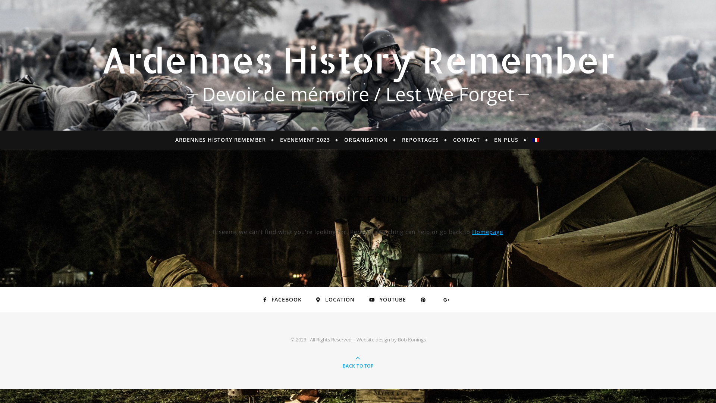 The width and height of the screenshot is (716, 403). Describe the element at coordinates (305, 140) in the screenshot. I see `EVENEMENT 2023` at that location.